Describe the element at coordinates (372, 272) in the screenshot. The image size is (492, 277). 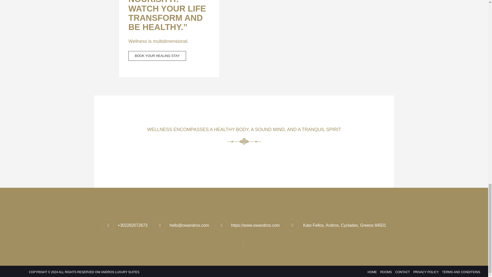
I see `HOME` at that location.